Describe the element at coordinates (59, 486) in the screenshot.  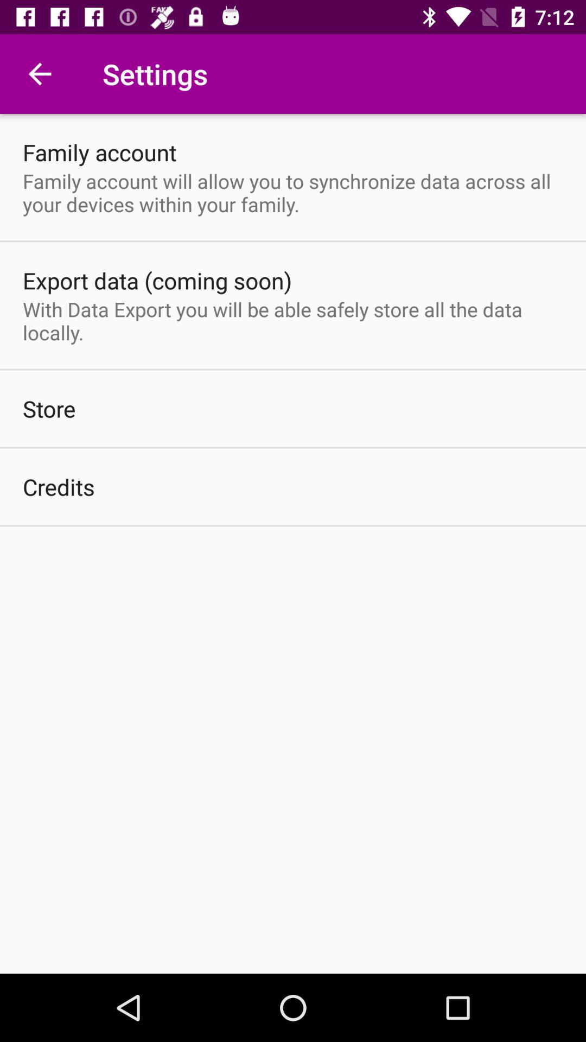
I see `swipe until the credits icon` at that location.